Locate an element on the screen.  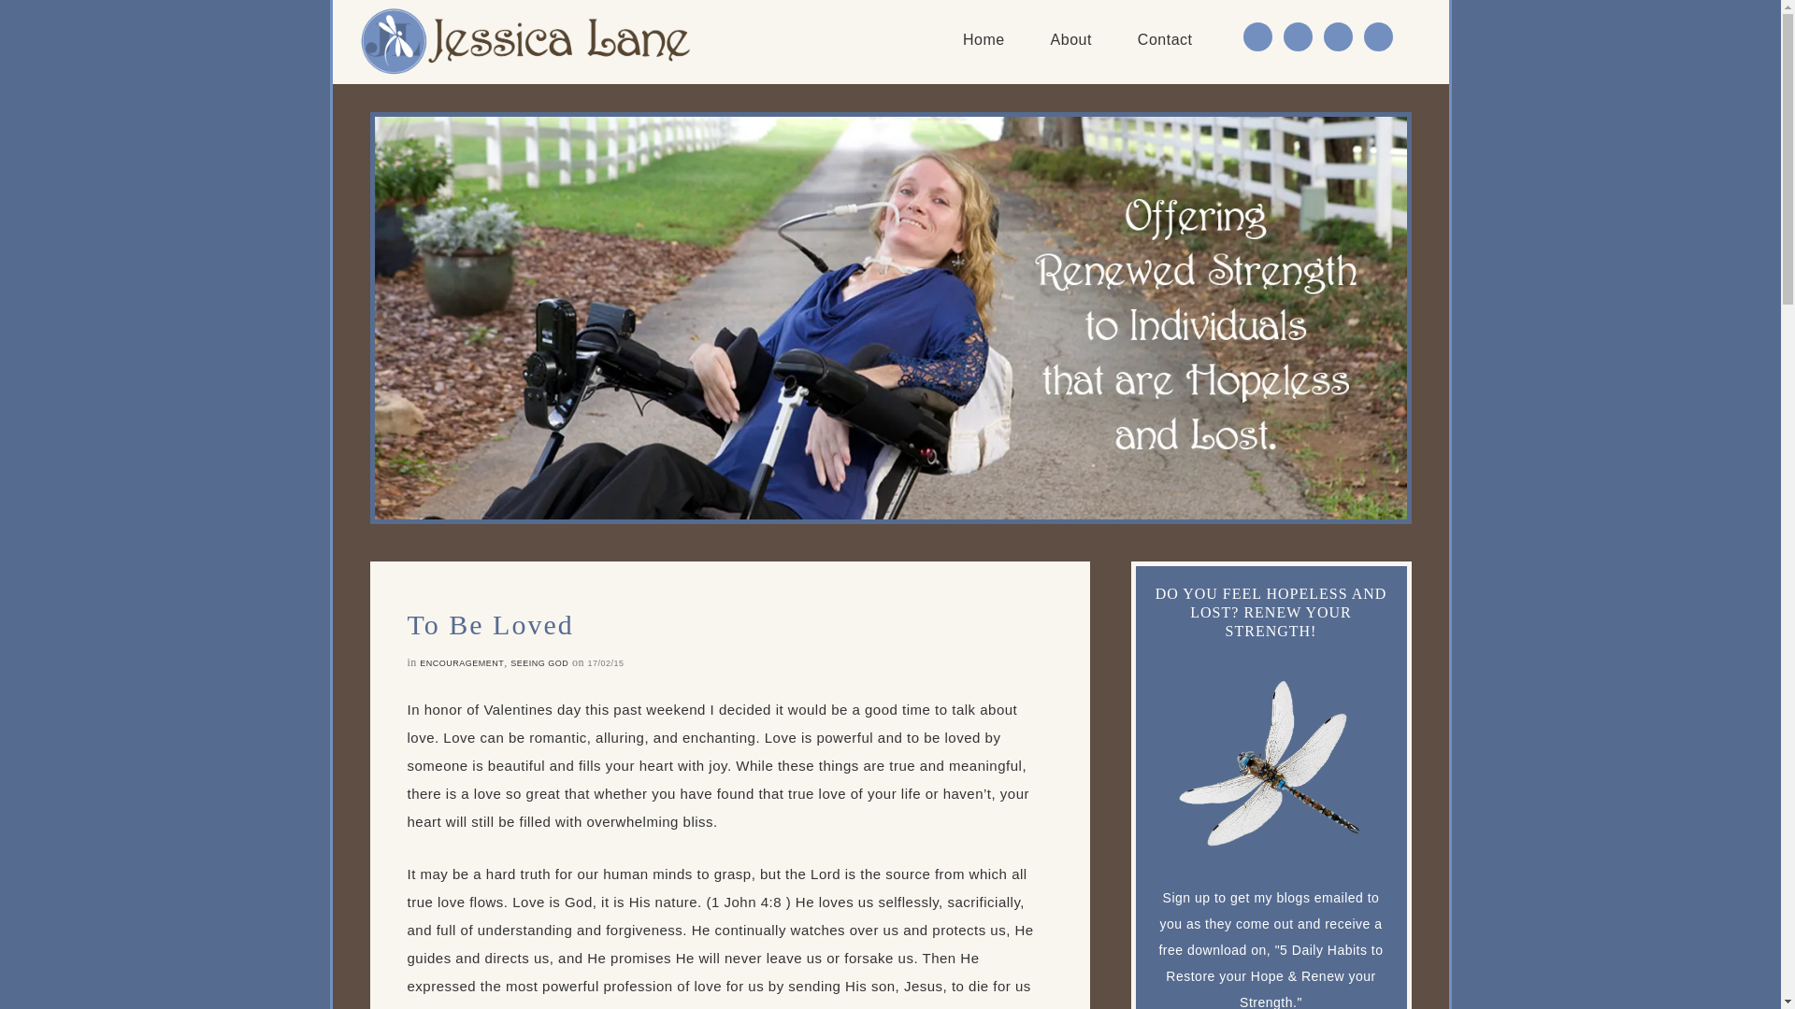
ENCOURAGEMENT is located at coordinates (462, 663).